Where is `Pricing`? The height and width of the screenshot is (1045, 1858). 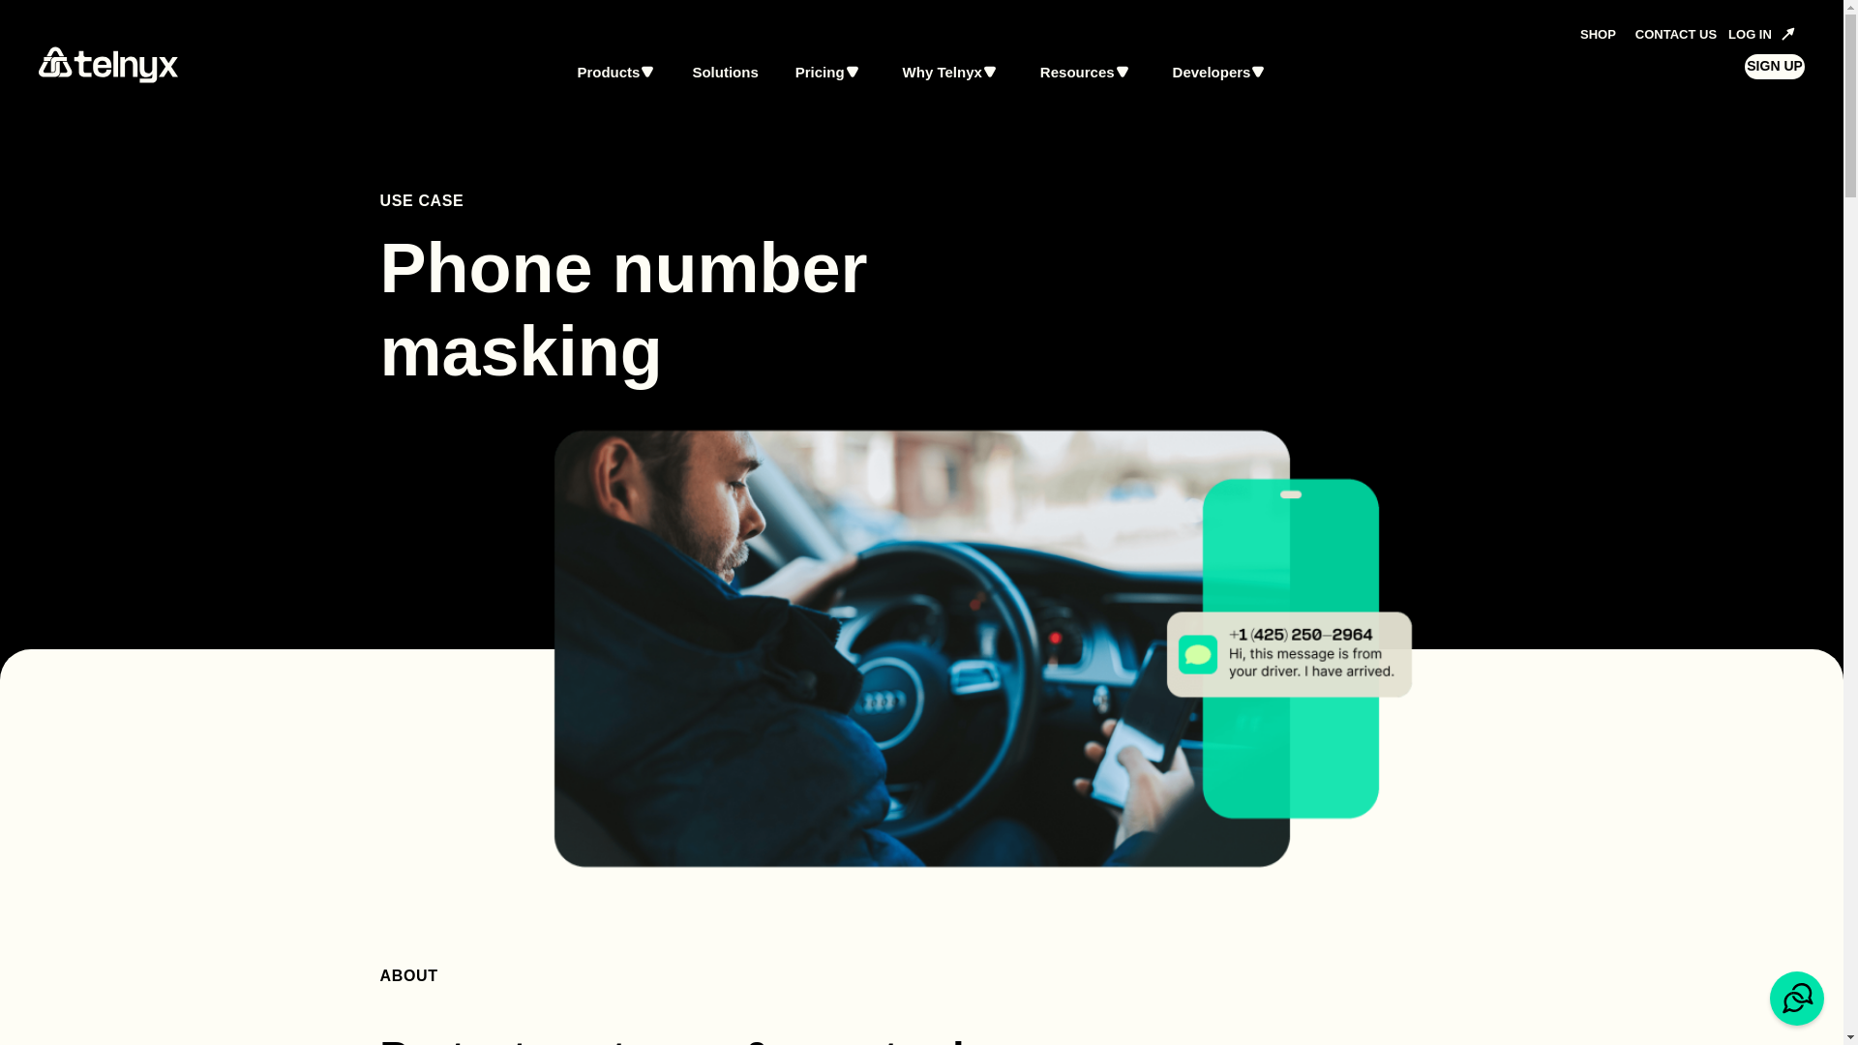 Pricing is located at coordinates (827, 72).